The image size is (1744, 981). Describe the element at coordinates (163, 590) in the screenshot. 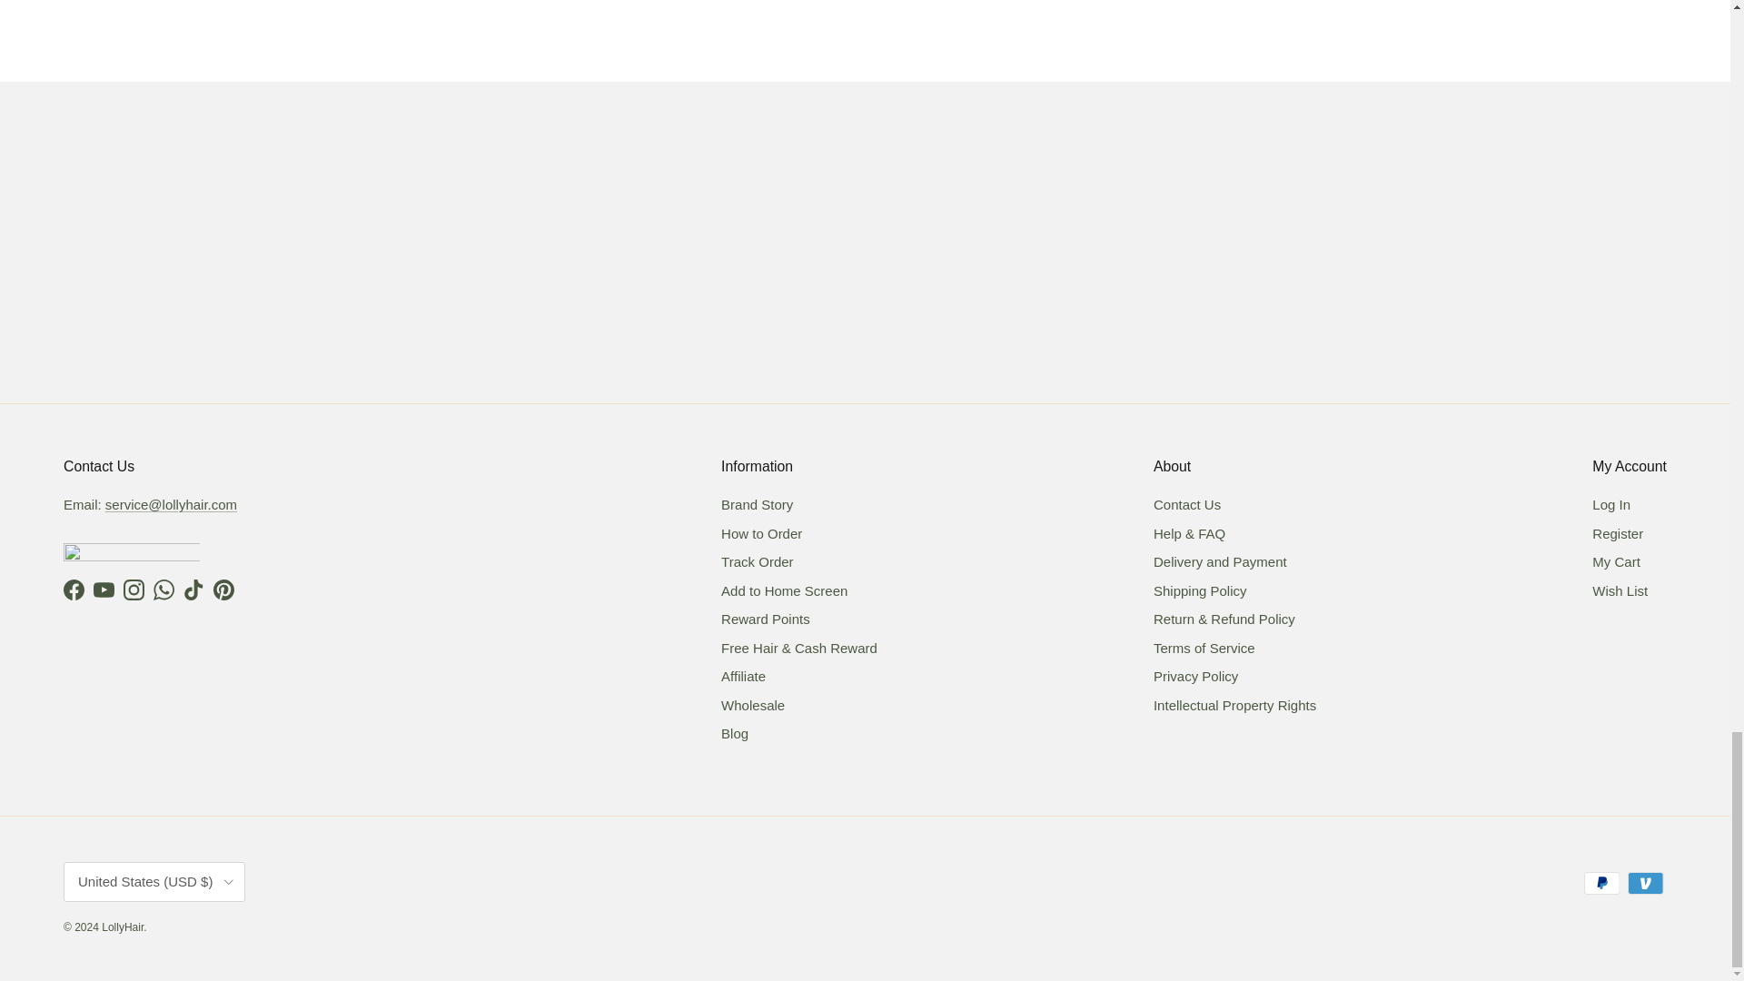

I see `LollyHair on WhatsApp` at that location.